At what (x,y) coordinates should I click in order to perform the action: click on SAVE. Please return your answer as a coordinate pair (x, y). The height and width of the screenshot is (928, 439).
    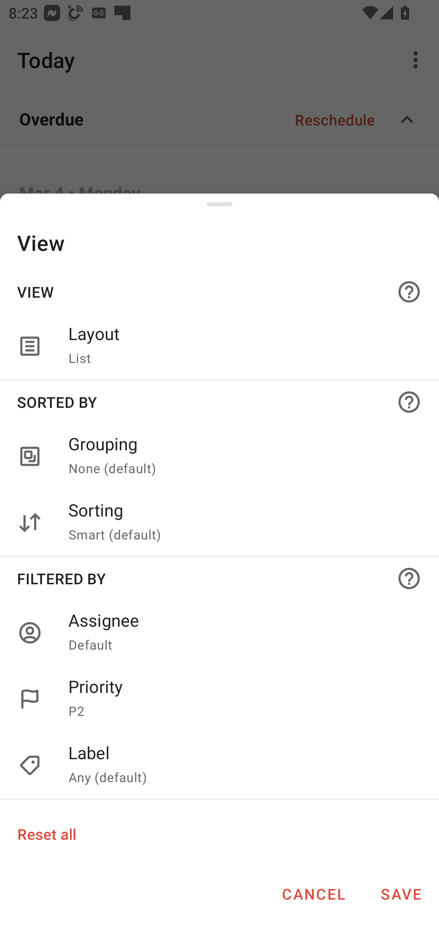
    Looking at the image, I should click on (401, 894).